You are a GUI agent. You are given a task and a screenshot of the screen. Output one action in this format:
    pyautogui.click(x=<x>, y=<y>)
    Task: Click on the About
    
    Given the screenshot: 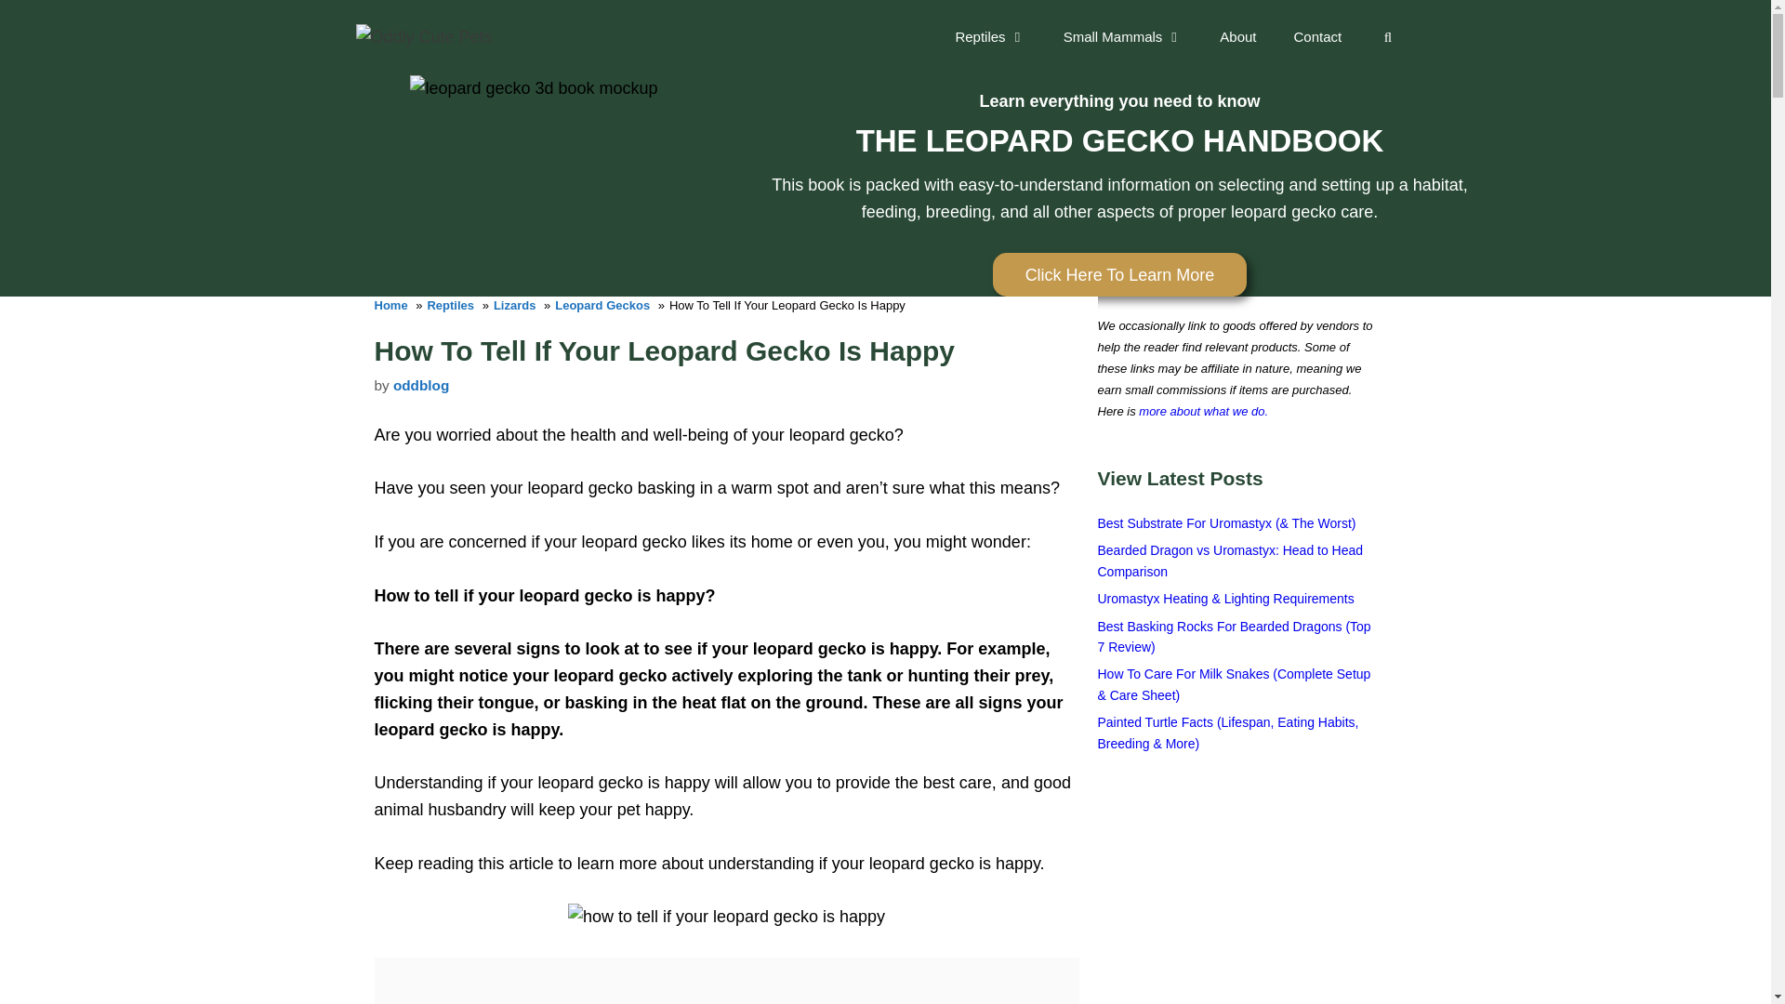 What is the action you would take?
    pyautogui.click(x=1237, y=37)
    